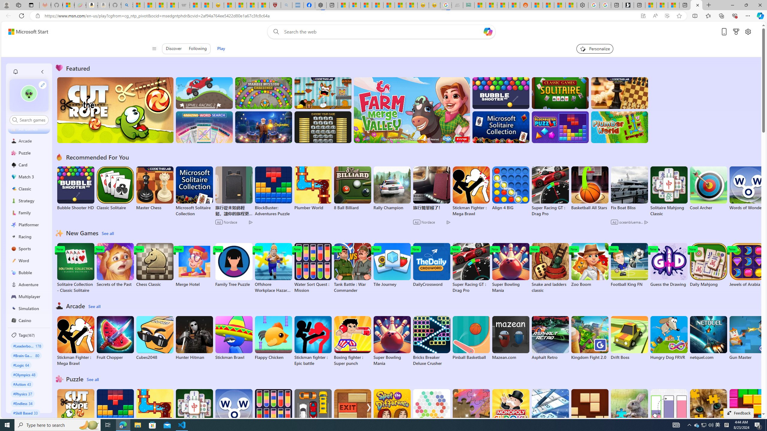 This screenshot has height=431, width=767. I want to click on Microsoft Start Gaming, so click(628, 5).